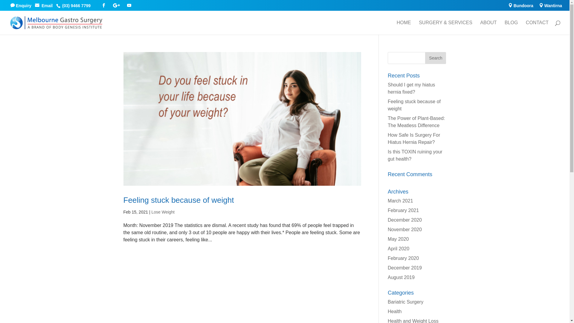 This screenshot has height=323, width=574. I want to click on HOME, so click(404, 28).